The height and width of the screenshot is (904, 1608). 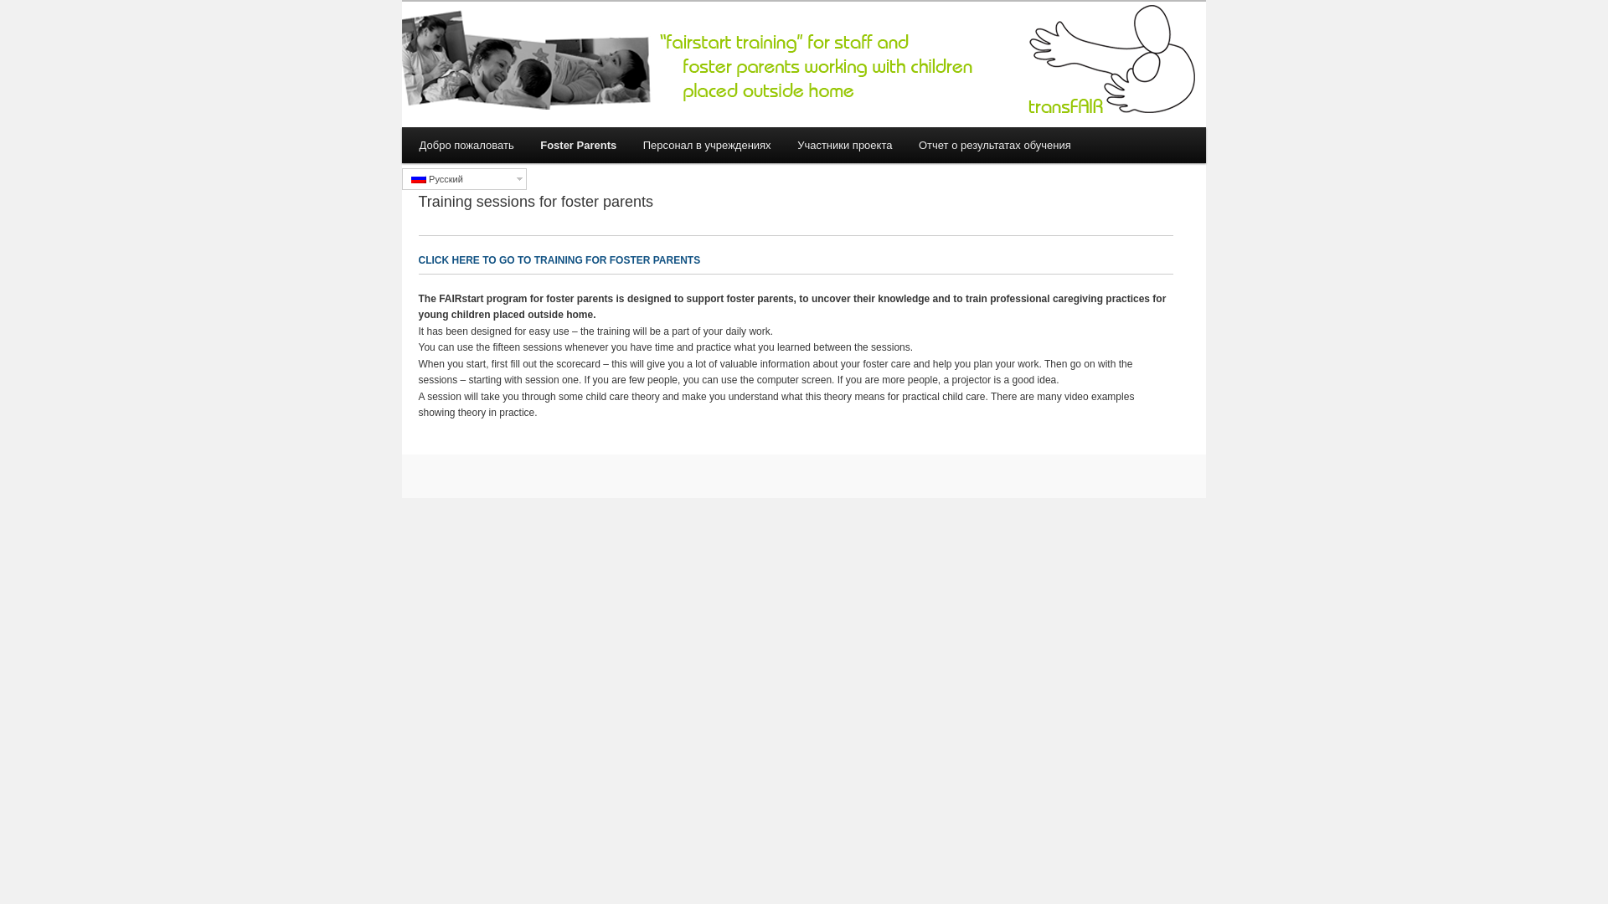 What do you see at coordinates (559, 259) in the screenshot?
I see `CLICK HERE TO GO TO TRAINING FOR FOSTER PARENTS` at bounding box center [559, 259].